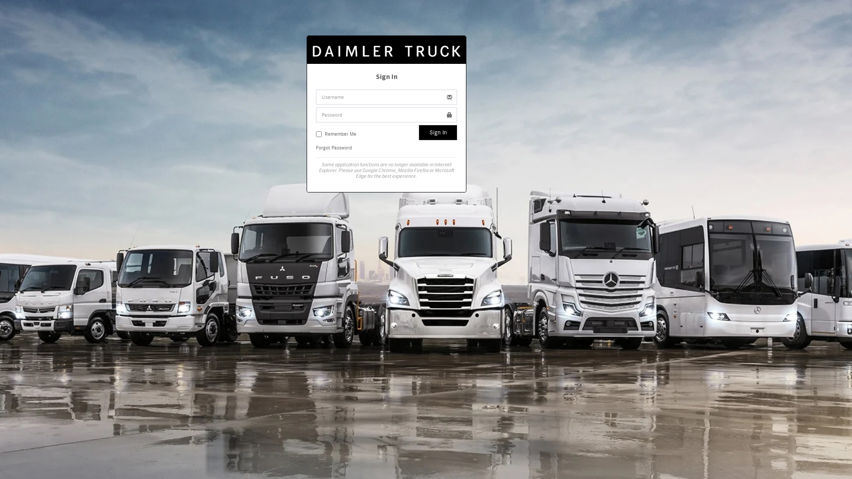  What do you see at coordinates (334, 148) in the screenshot?
I see `Forgot Password` at bounding box center [334, 148].